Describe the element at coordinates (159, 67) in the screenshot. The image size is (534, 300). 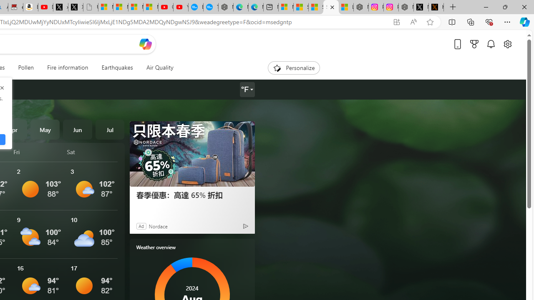
I see `Air Quality` at that location.